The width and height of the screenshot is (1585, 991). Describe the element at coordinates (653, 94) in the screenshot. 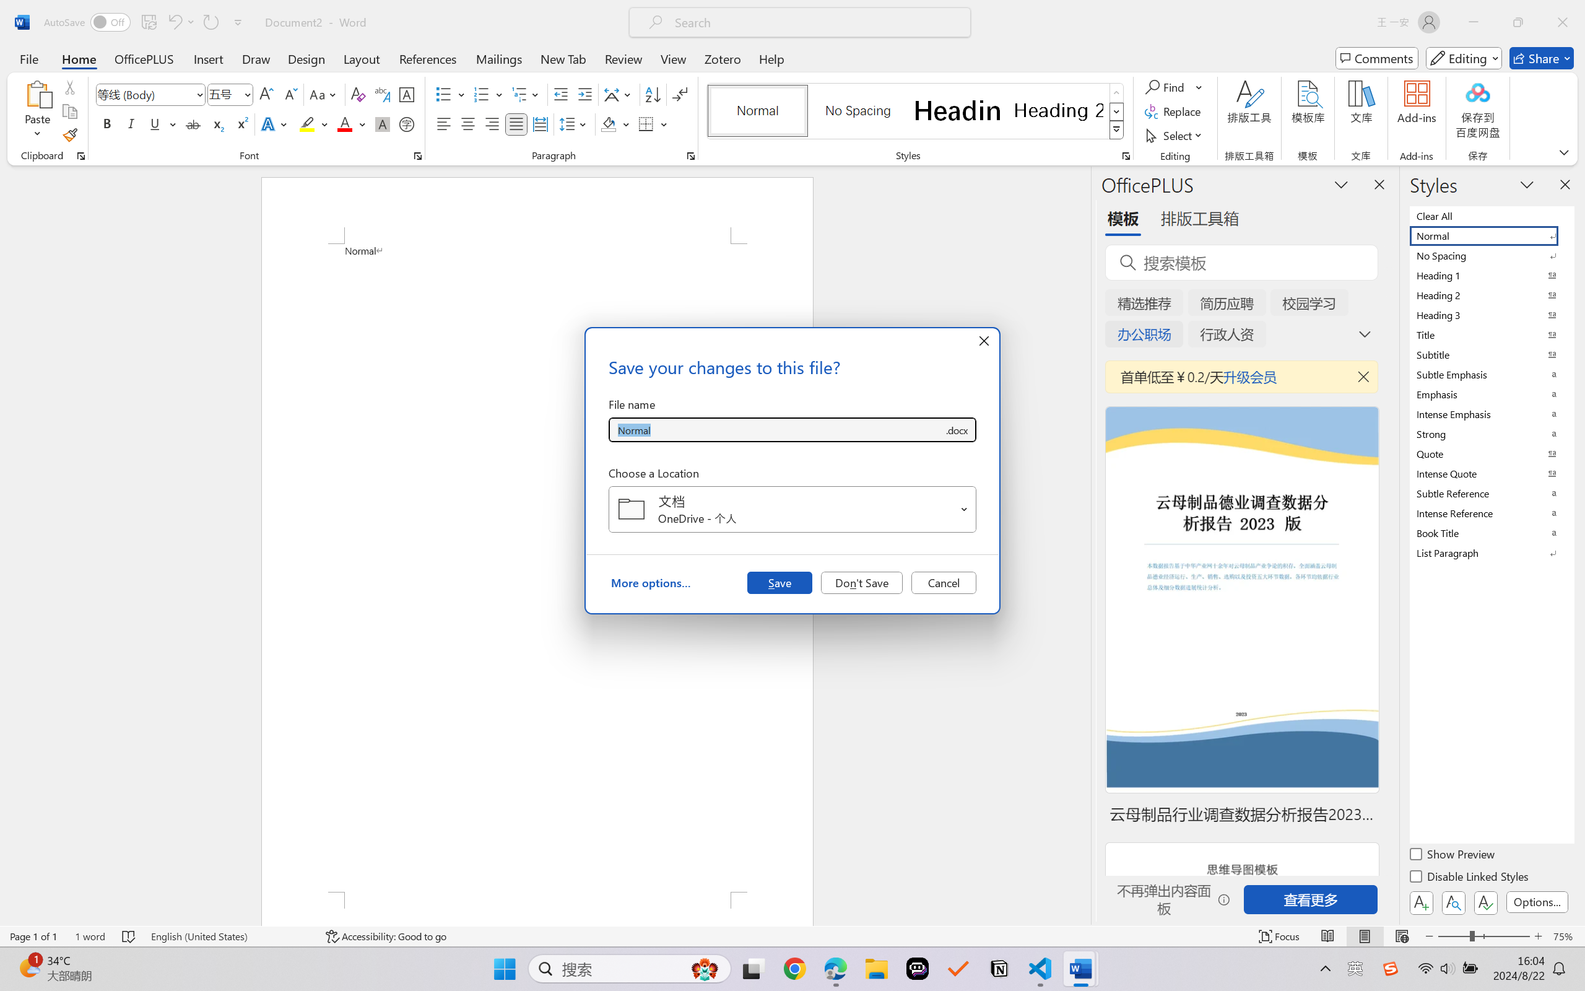

I see `Sort...` at that location.